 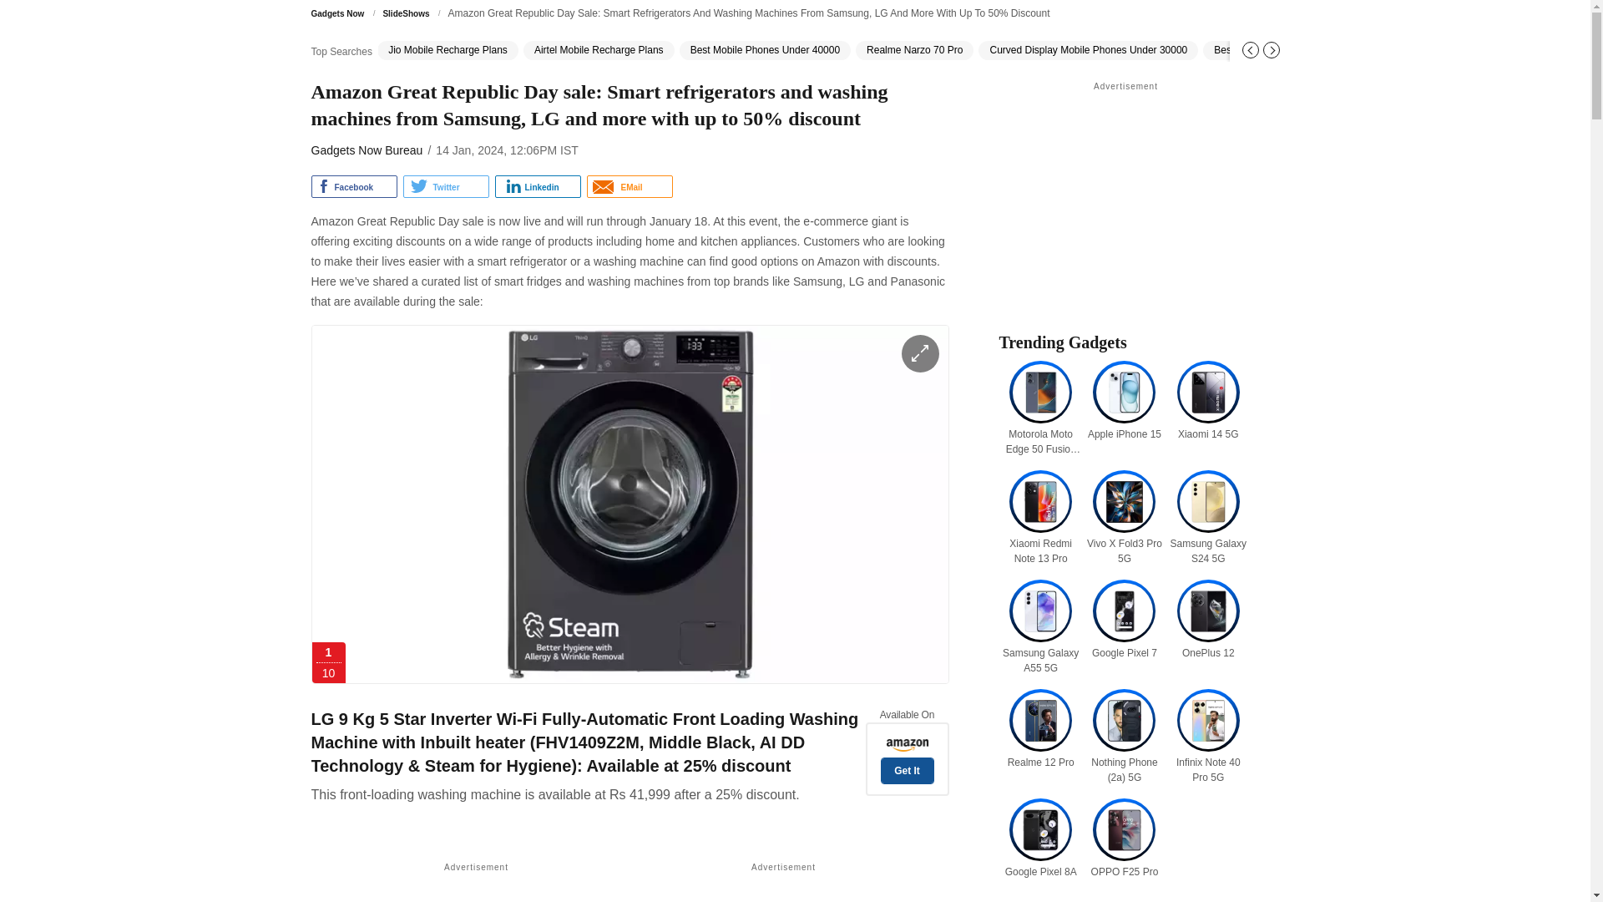 I want to click on Best Mobile Phones Under 25000, so click(x=1288, y=50).